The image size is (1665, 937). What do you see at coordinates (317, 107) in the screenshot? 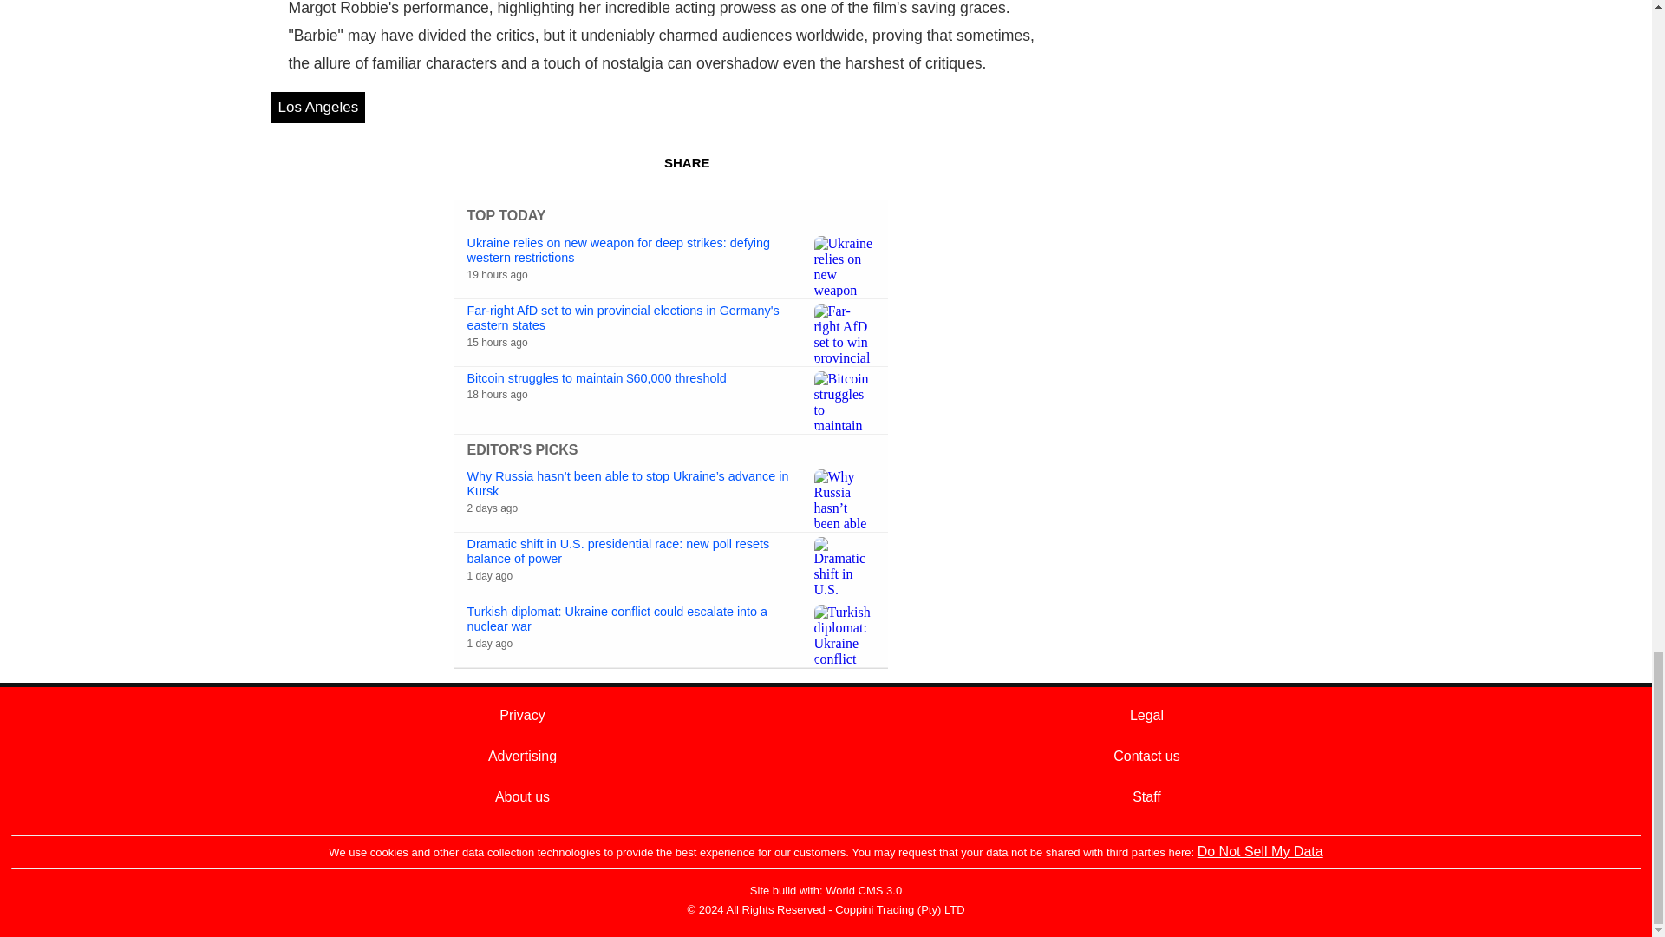
I see `Los Angeles` at bounding box center [317, 107].